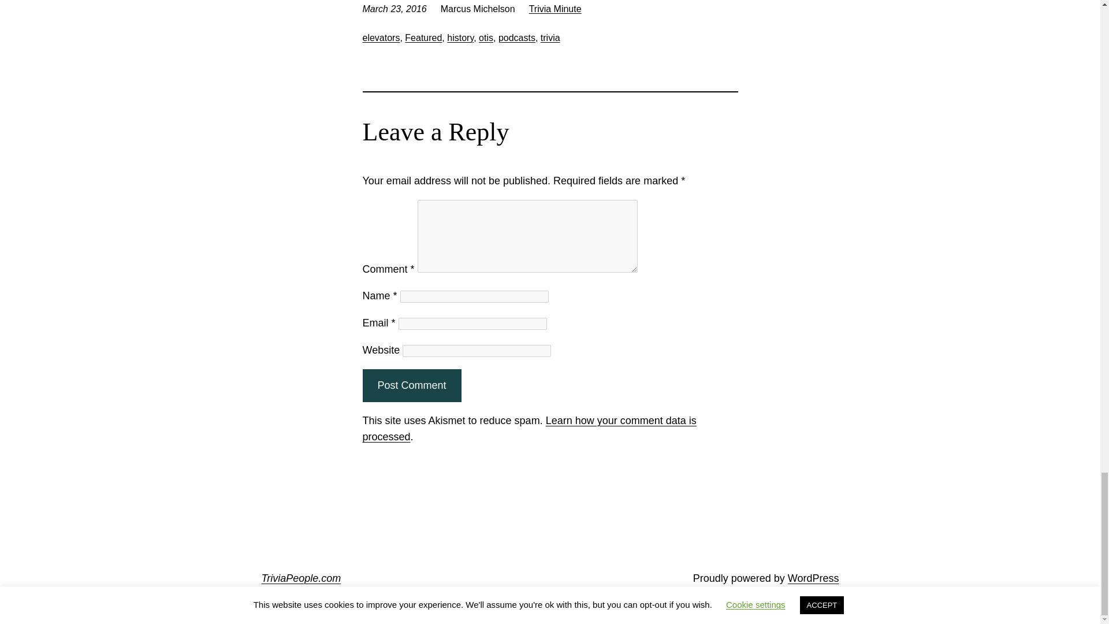 The width and height of the screenshot is (1109, 624). What do you see at coordinates (486, 38) in the screenshot?
I see `otis` at bounding box center [486, 38].